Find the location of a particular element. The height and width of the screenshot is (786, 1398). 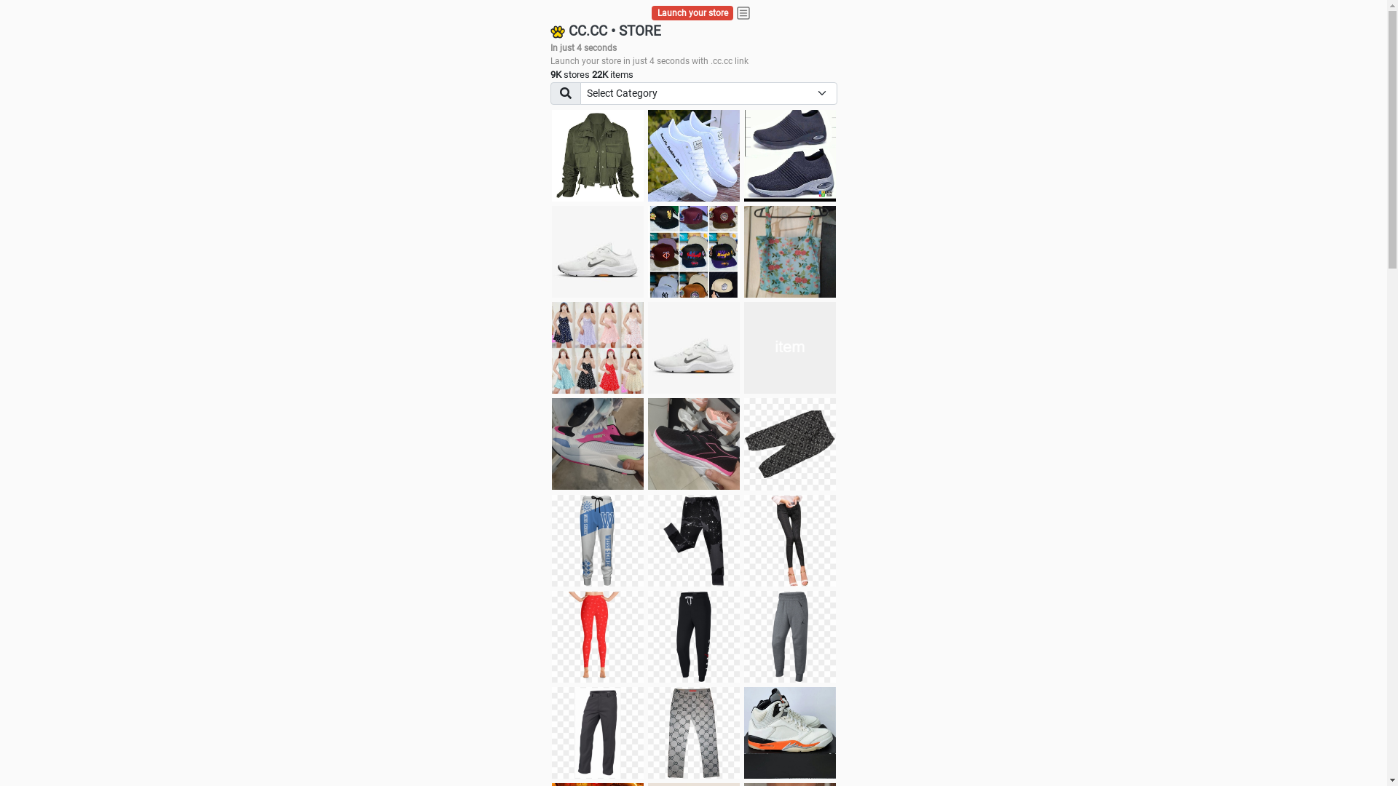

Pant is located at coordinates (598, 733).